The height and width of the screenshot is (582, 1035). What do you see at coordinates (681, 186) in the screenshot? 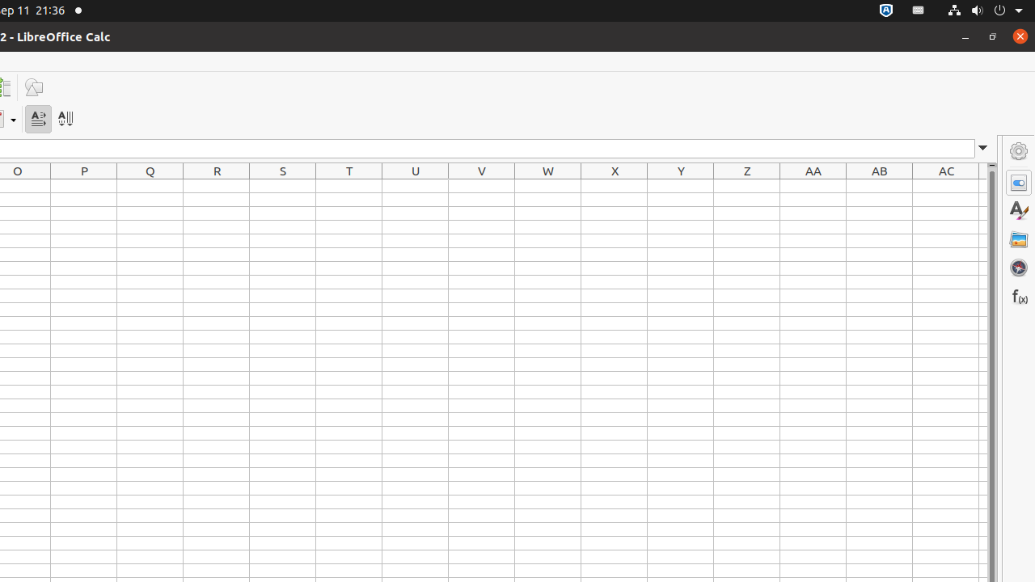
I see `Y1` at bounding box center [681, 186].